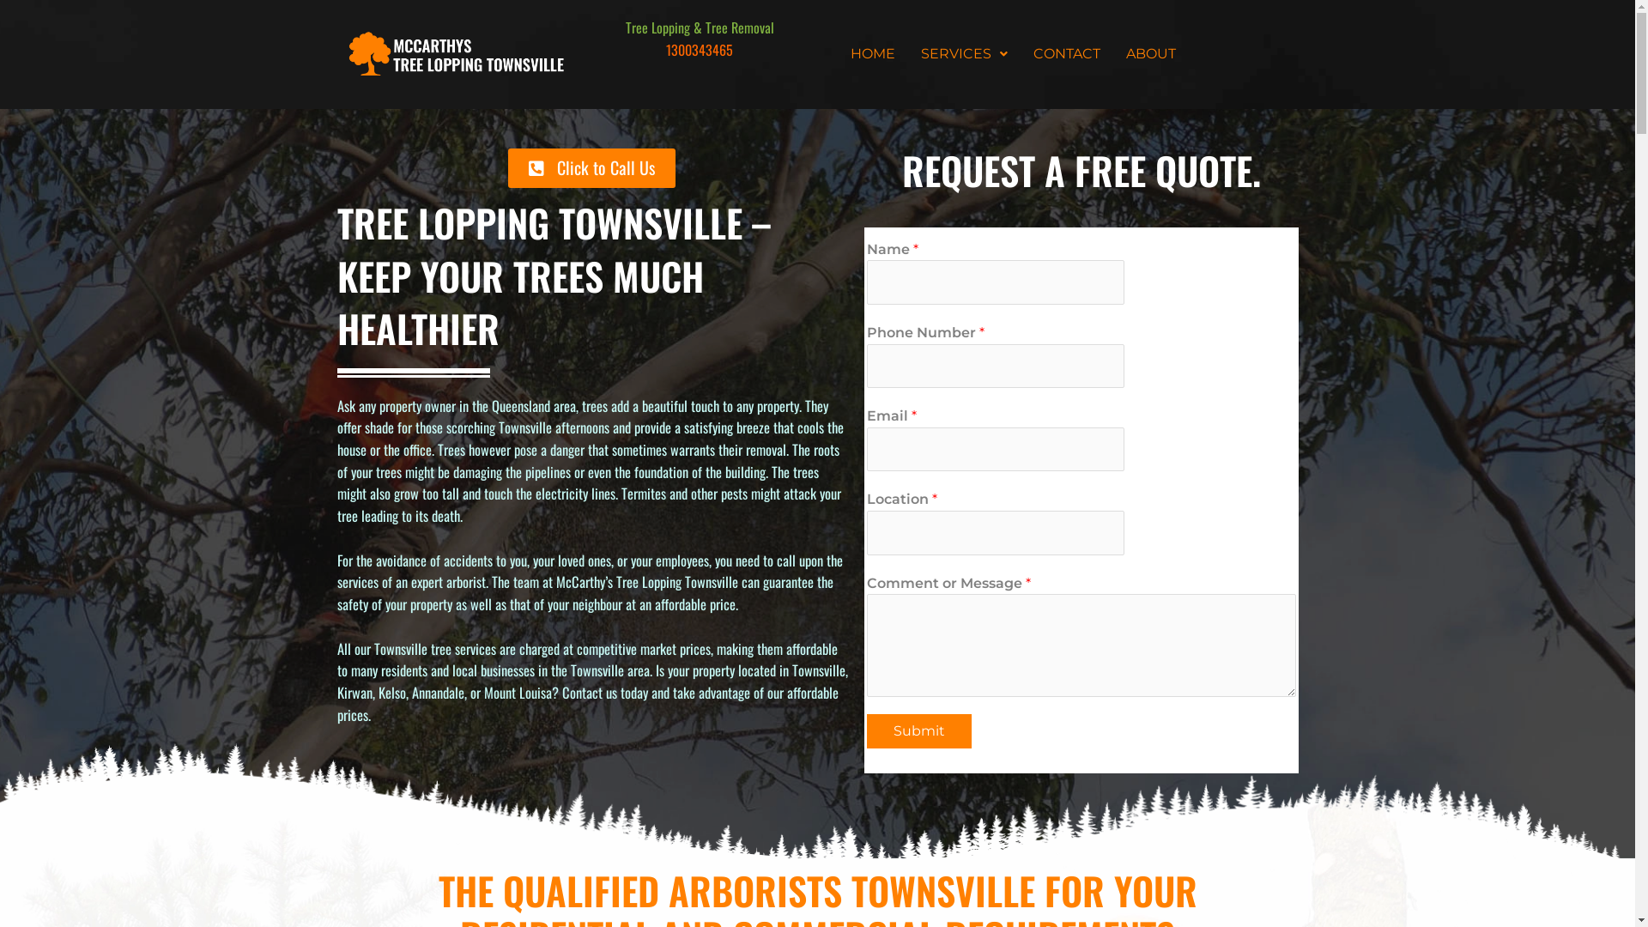 The height and width of the screenshot is (927, 1648). What do you see at coordinates (592, 168) in the screenshot?
I see `Click to Call Us` at bounding box center [592, 168].